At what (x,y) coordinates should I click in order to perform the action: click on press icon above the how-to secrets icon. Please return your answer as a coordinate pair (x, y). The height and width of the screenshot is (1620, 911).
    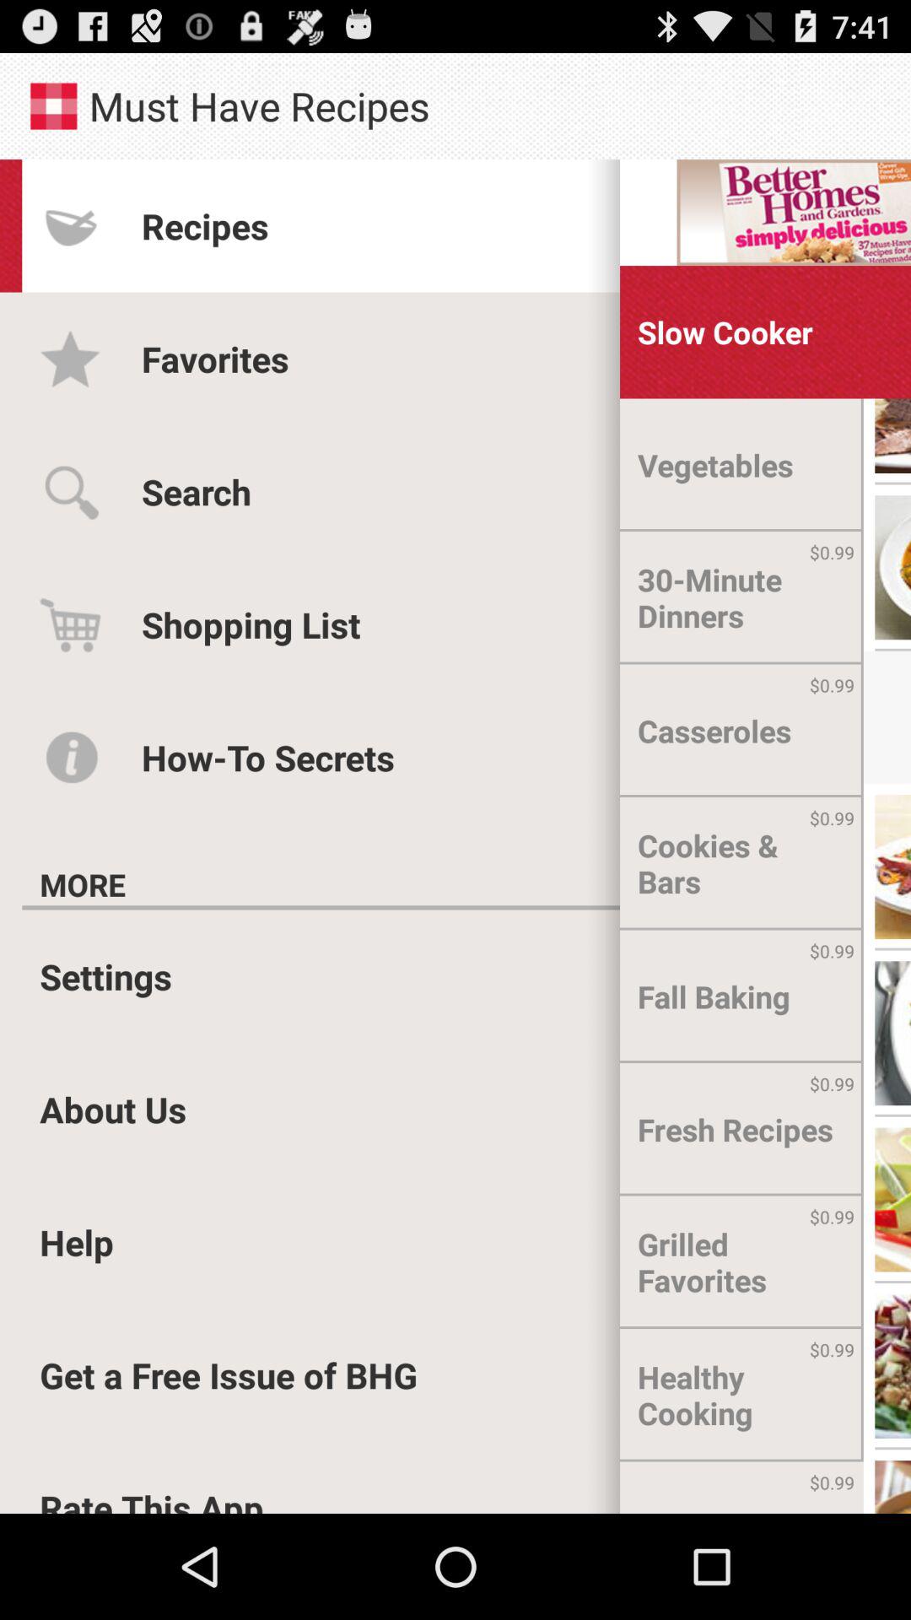
    Looking at the image, I should click on (251, 624).